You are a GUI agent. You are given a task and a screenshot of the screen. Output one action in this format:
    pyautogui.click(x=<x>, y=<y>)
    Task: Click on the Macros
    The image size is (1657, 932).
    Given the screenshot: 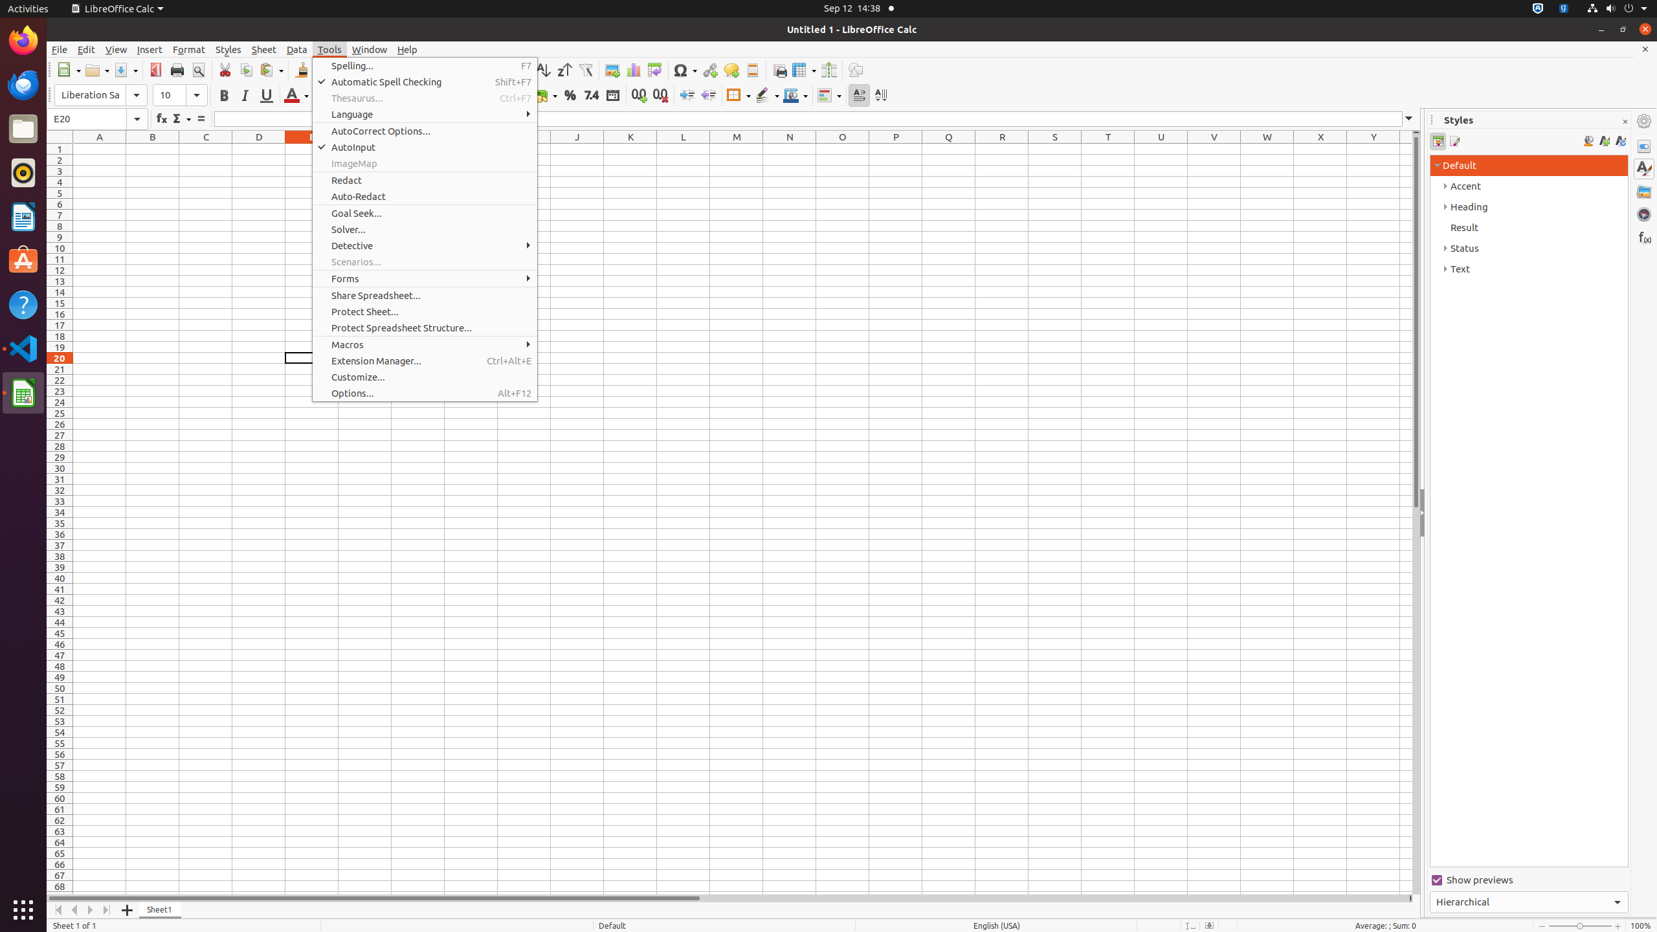 What is the action you would take?
    pyautogui.click(x=425, y=344)
    